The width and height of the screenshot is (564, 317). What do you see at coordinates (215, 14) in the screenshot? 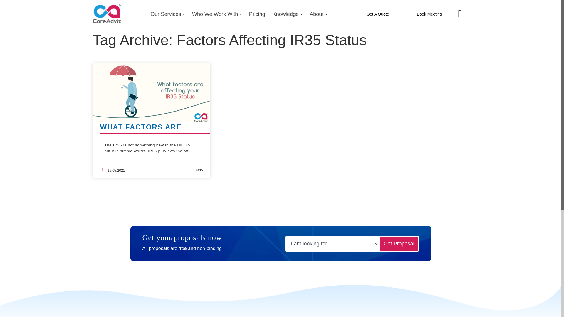
I see `Who We Work With` at bounding box center [215, 14].